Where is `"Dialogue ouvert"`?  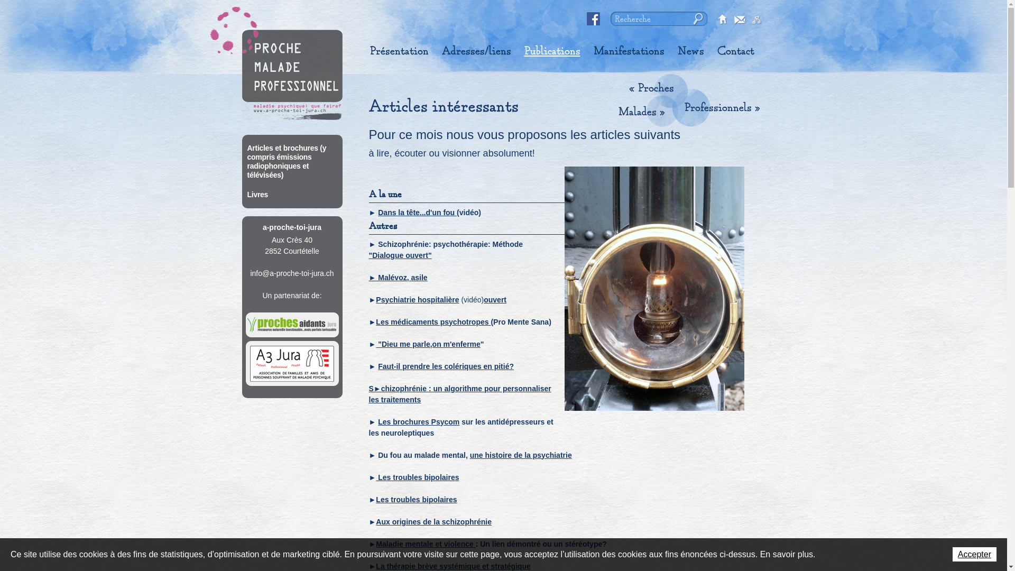 "Dialogue ouvert" is located at coordinates (401, 255).